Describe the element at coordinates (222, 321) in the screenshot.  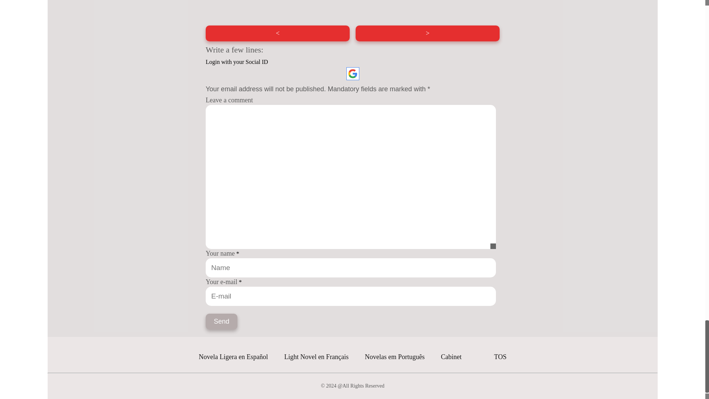
I see `Send` at that location.